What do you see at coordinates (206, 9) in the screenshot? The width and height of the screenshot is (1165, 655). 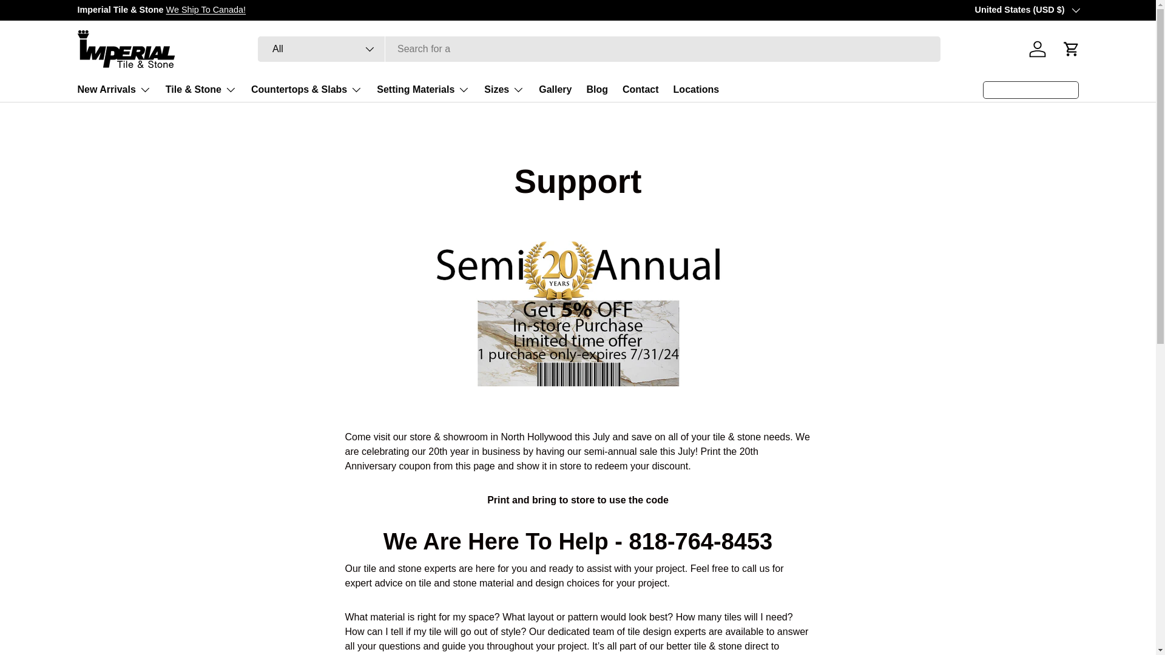 I see `We Ship To Canada!` at bounding box center [206, 9].